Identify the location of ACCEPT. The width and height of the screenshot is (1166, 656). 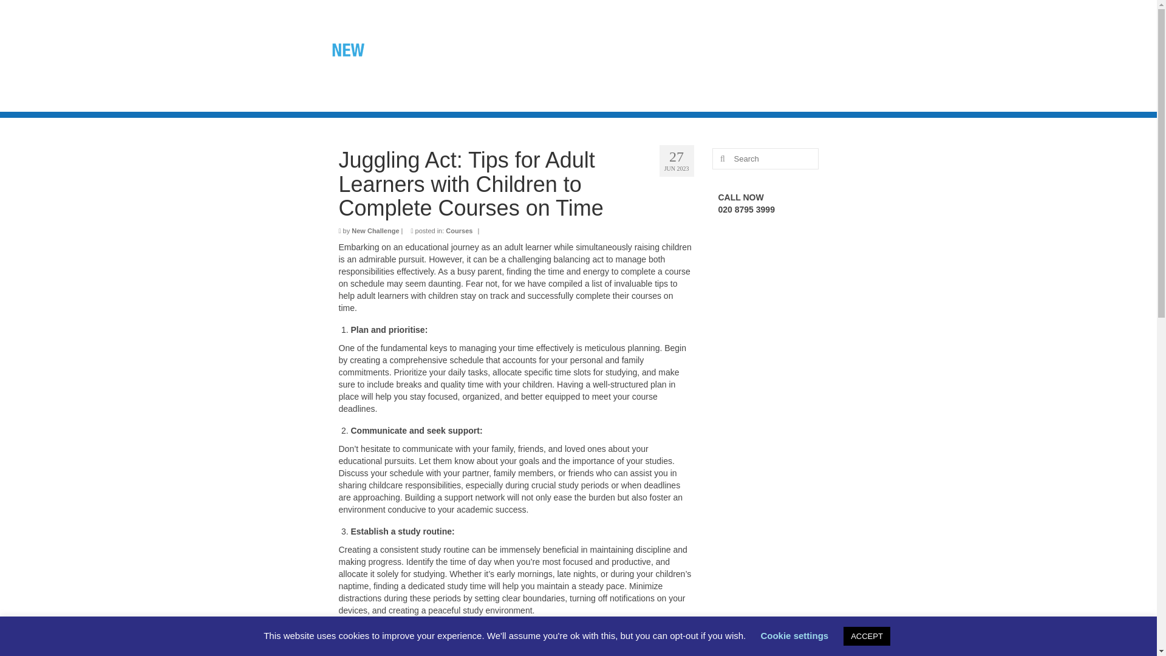
(867, 636).